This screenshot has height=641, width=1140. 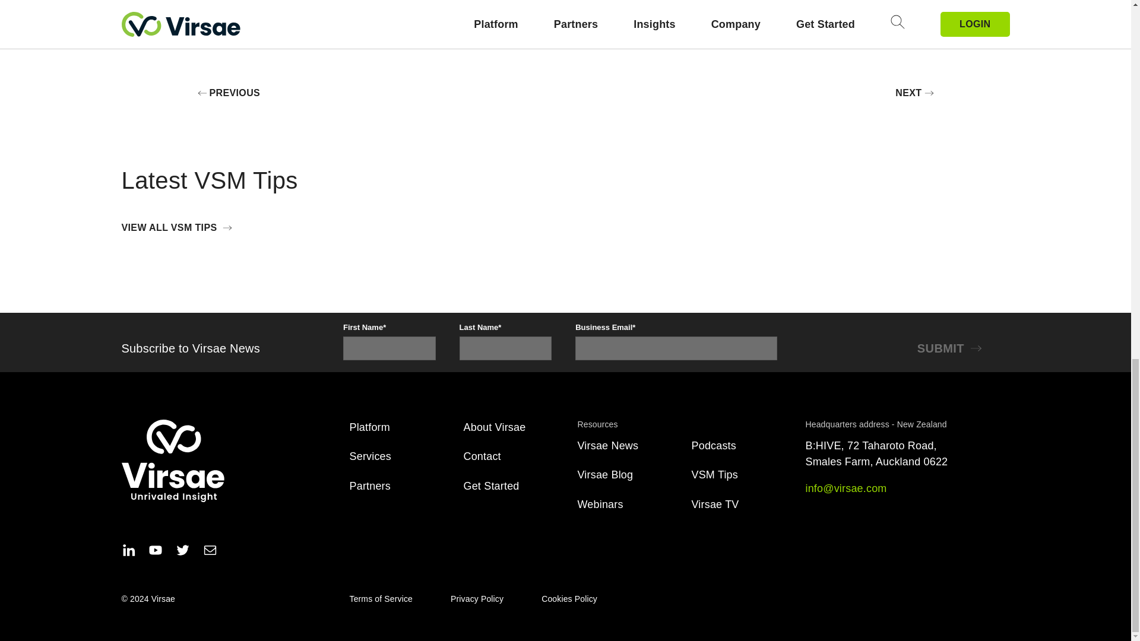 I want to click on Virsae.Web.Models.PublishedContentModels.BlogLanding?.Name, so click(x=607, y=445).